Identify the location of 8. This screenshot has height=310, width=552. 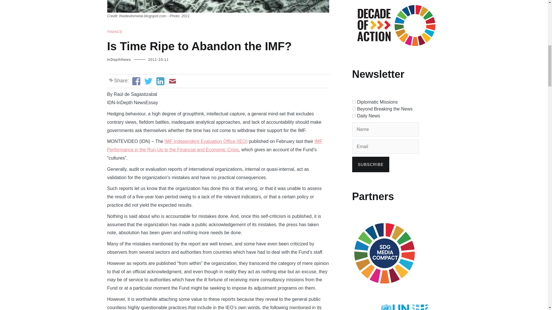
(354, 102).